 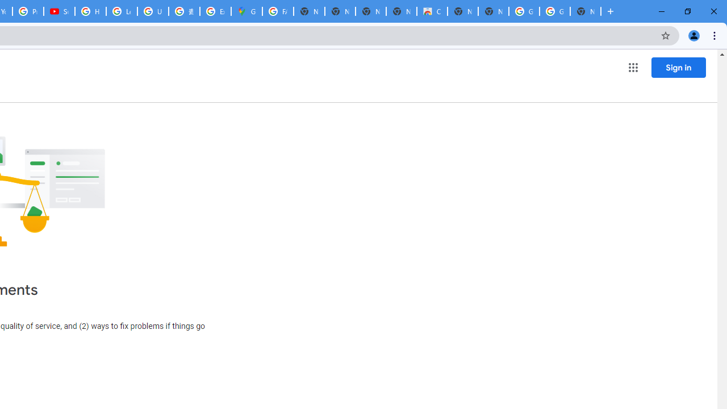 What do you see at coordinates (90, 11) in the screenshot?
I see `How Chrome protects your passwords - Google Chrome Help` at bounding box center [90, 11].